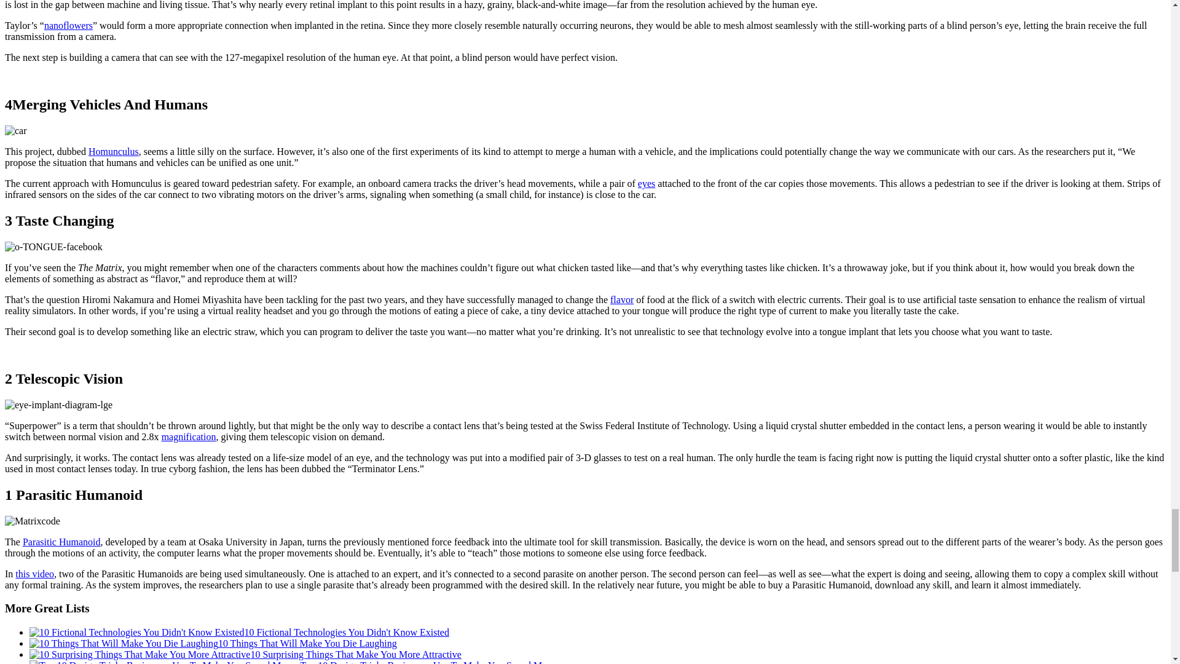  Describe the element at coordinates (140, 654) in the screenshot. I see `10 Surprising Things That Make You More Attractive` at that location.